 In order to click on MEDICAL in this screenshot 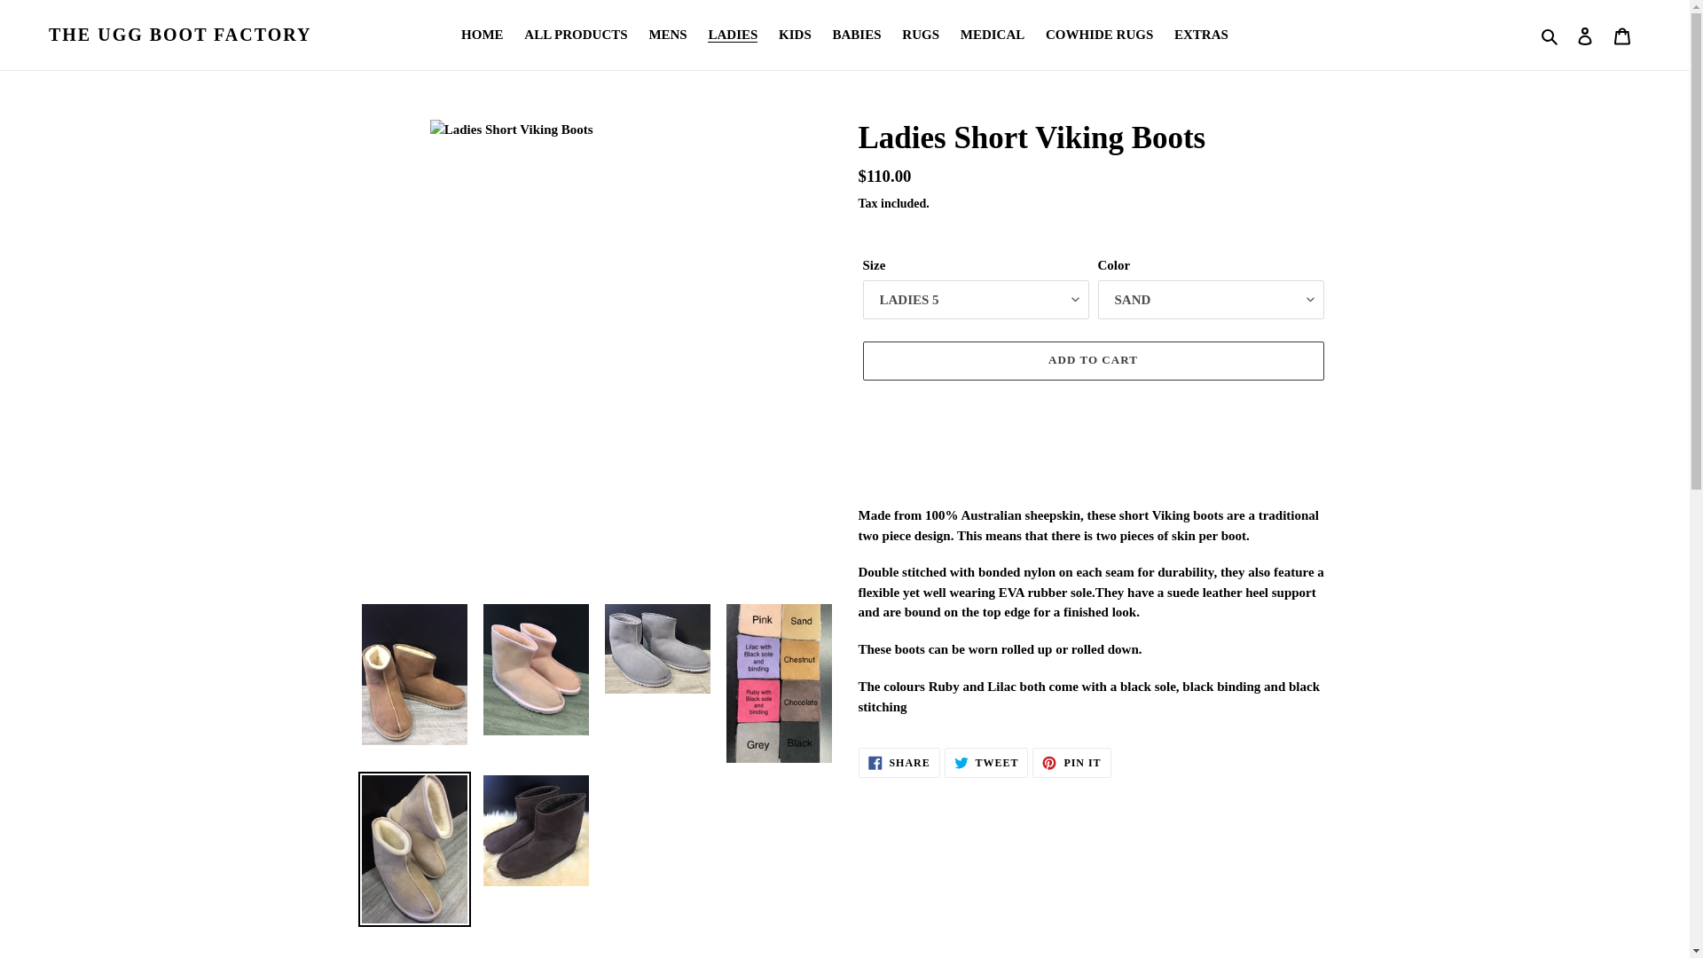, I will do `click(993, 35)`.